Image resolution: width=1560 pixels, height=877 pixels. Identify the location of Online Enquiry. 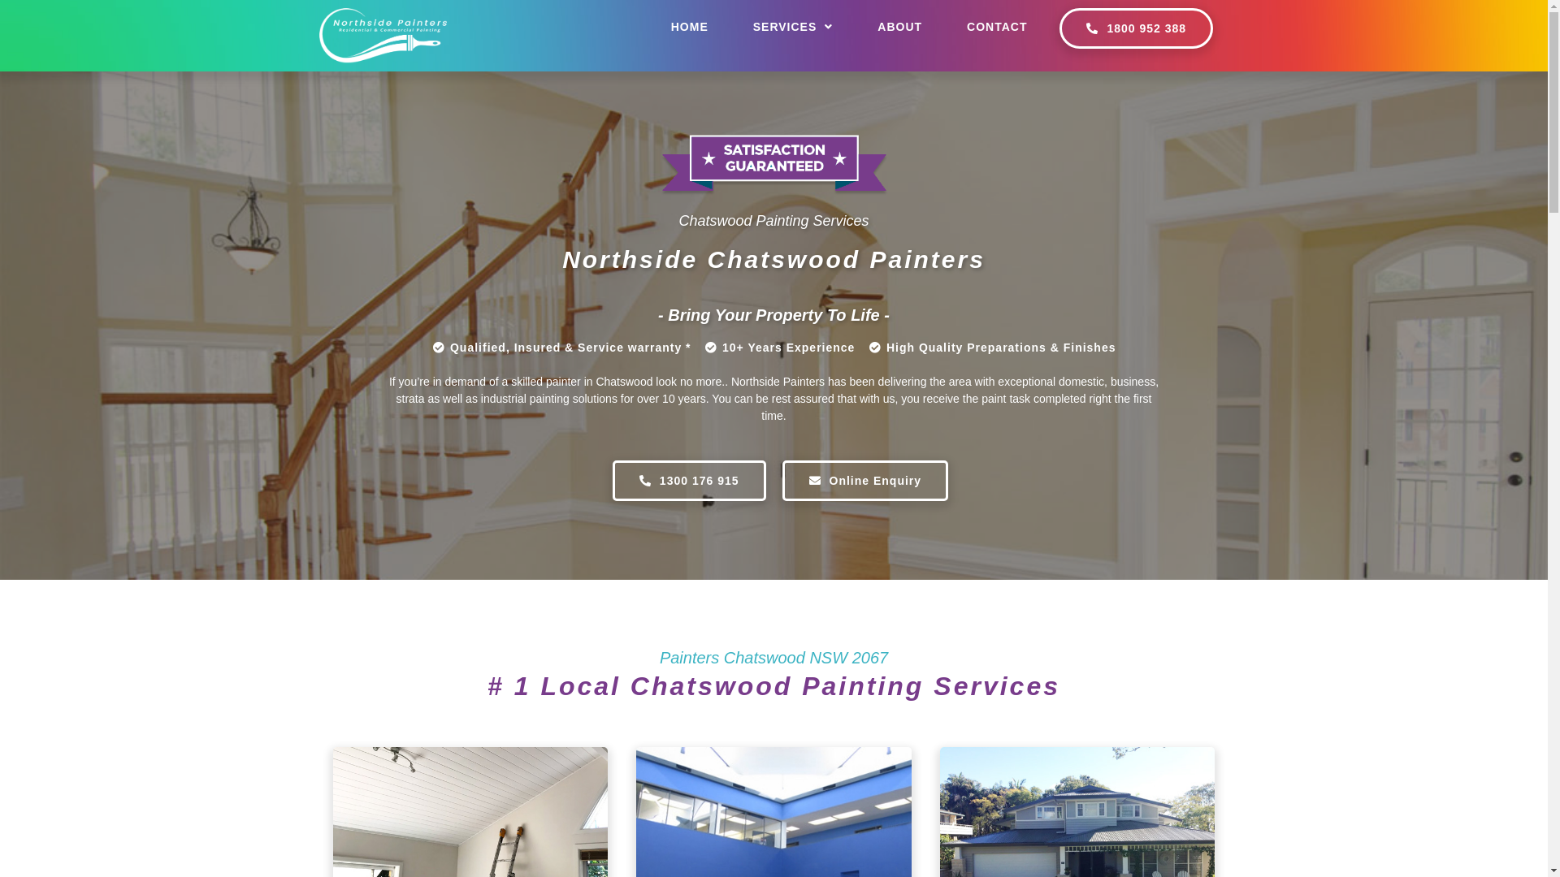
(864, 481).